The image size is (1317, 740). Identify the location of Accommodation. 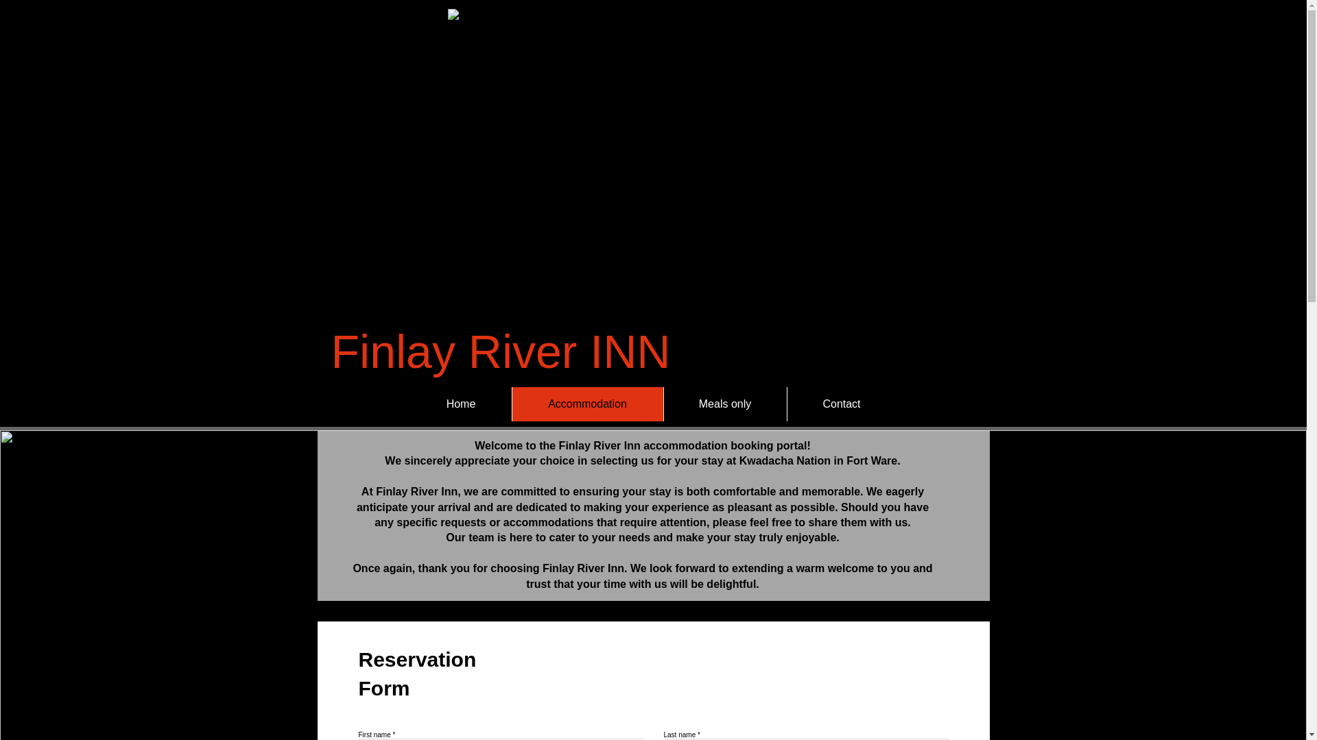
(587, 404).